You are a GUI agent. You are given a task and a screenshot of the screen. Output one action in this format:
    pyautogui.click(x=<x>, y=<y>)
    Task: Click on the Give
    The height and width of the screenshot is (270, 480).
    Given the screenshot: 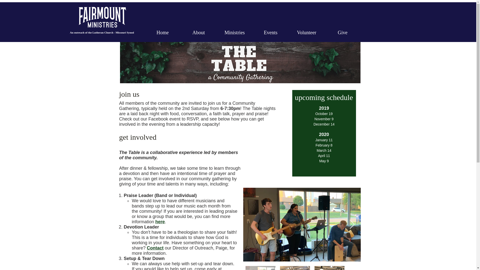 What is the action you would take?
    pyautogui.click(x=342, y=31)
    